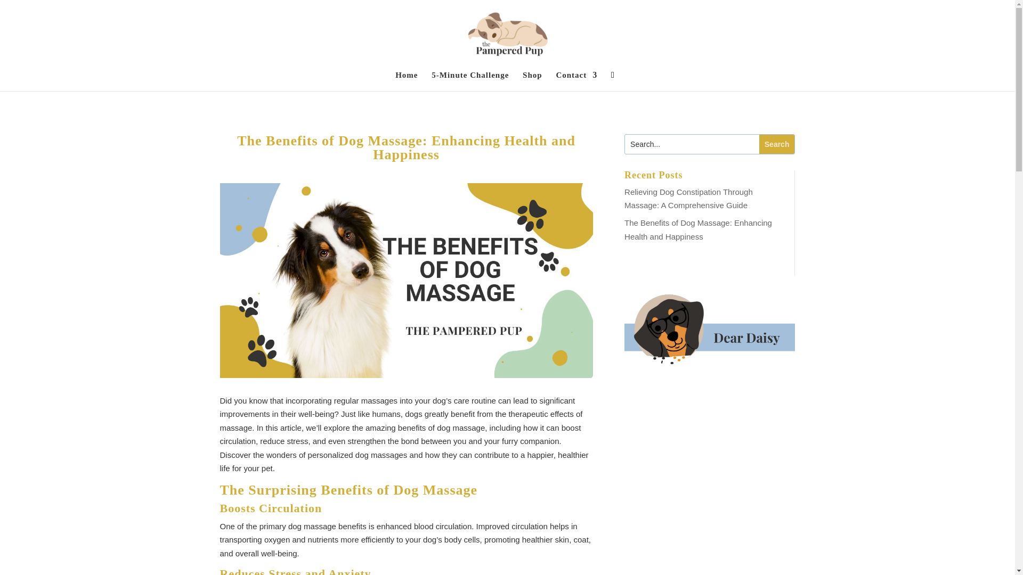 This screenshot has width=1023, height=575. Describe the element at coordinates (406, 81) in the screenshot. I see `Home` at that location.